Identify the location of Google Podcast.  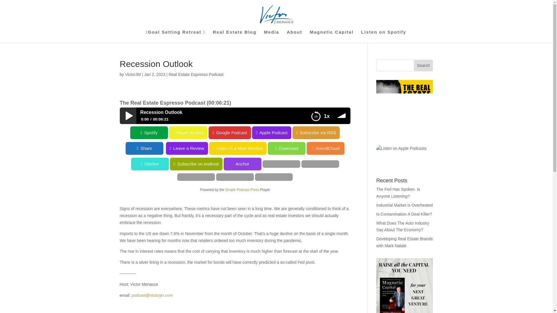
(229, 133).